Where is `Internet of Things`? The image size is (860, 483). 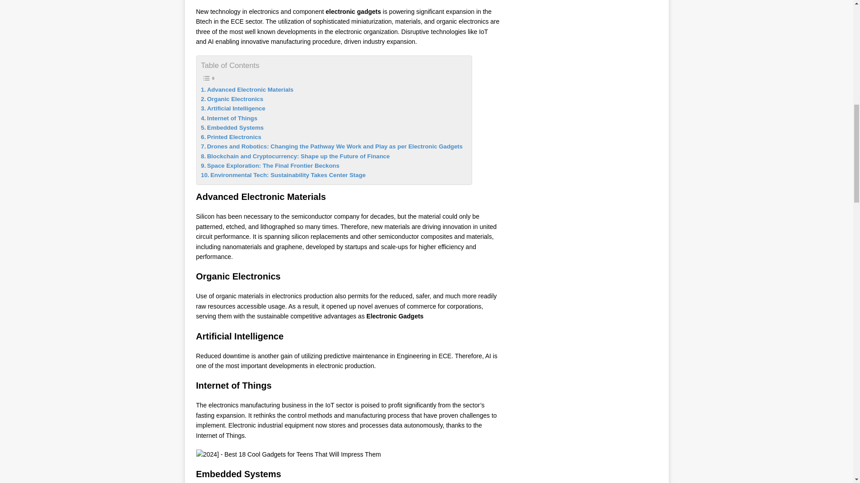
Internet of Things is located at coordinates (228, 118).